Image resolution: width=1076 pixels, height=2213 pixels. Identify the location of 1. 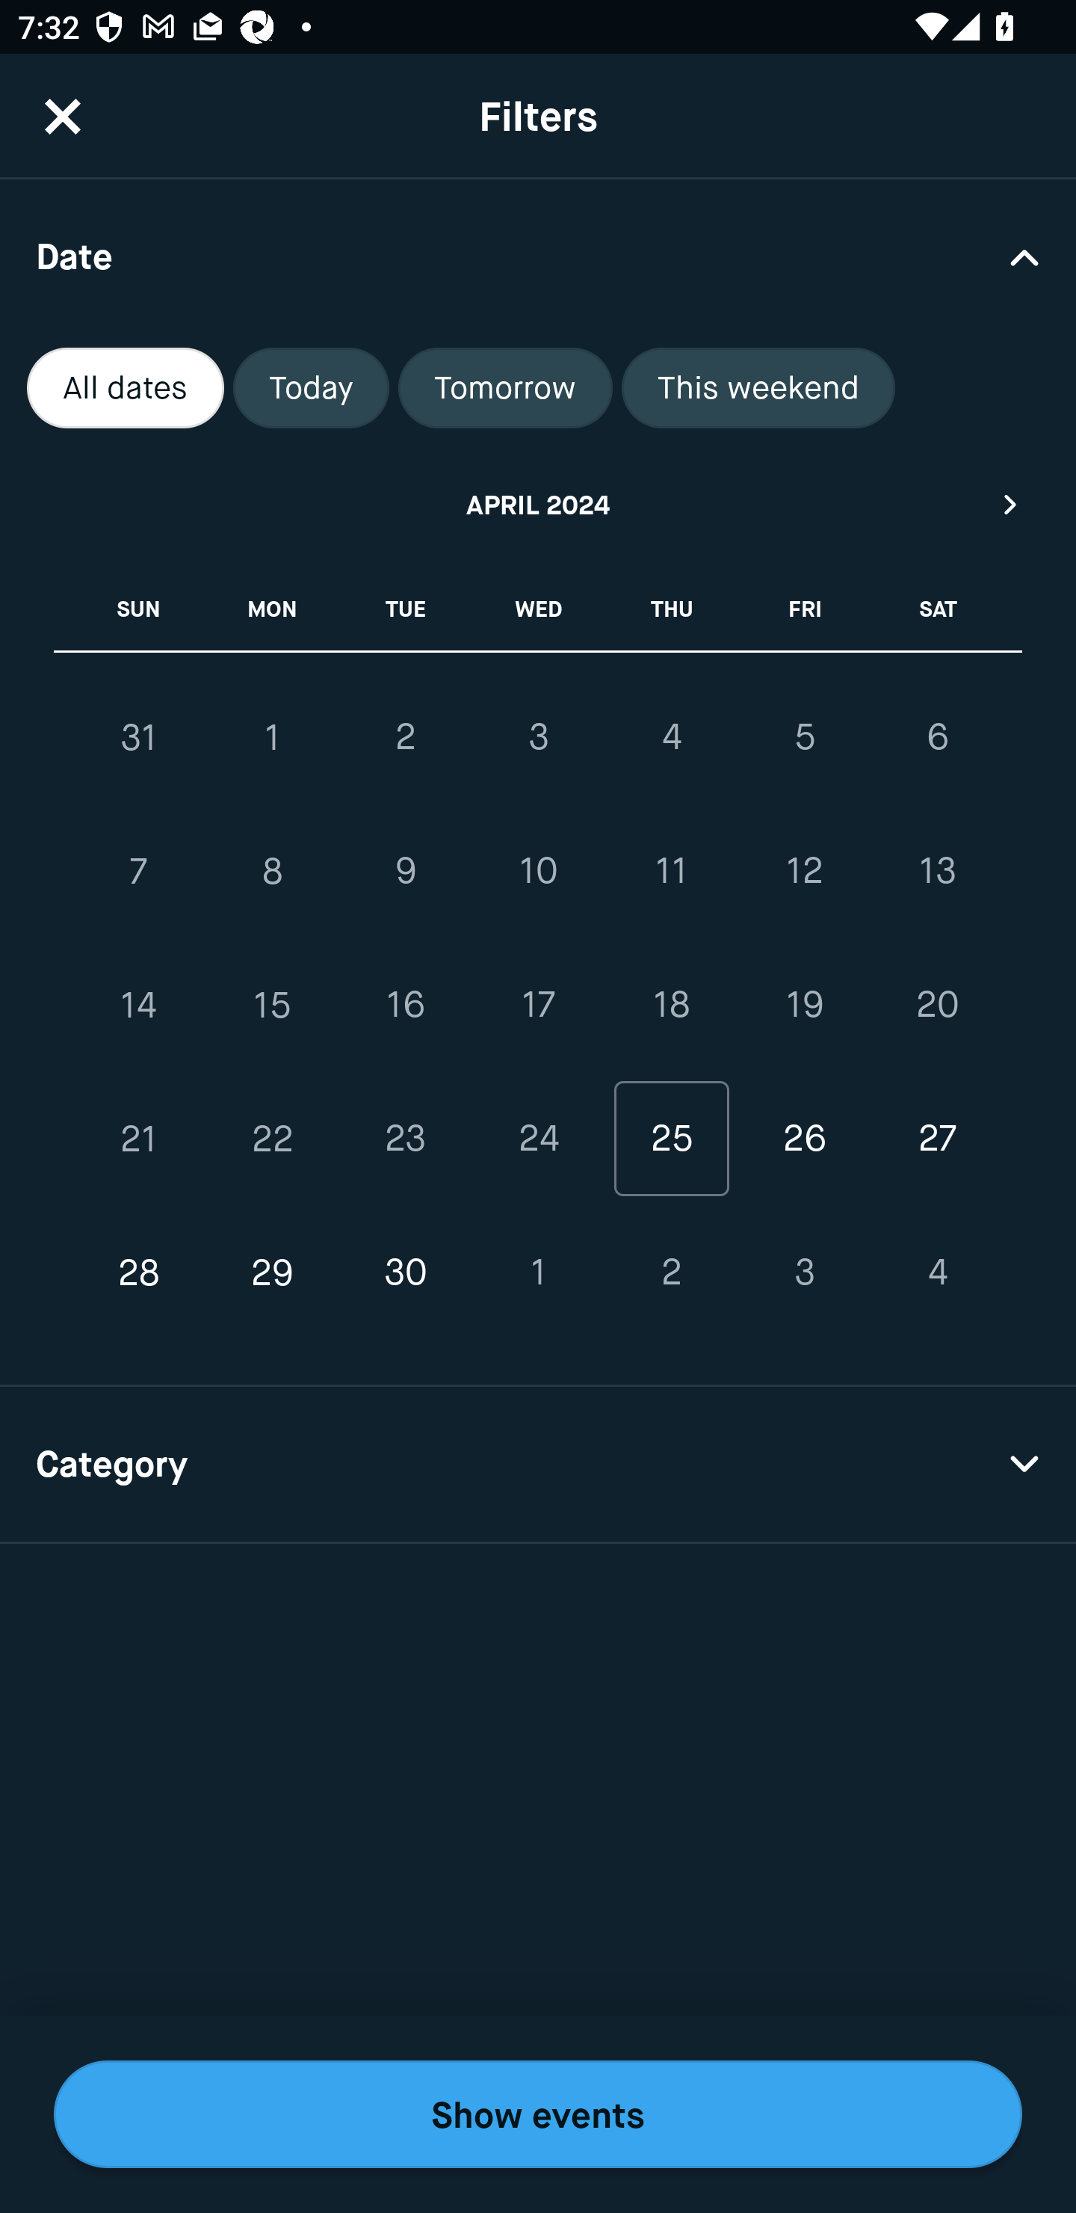
(272, 737).